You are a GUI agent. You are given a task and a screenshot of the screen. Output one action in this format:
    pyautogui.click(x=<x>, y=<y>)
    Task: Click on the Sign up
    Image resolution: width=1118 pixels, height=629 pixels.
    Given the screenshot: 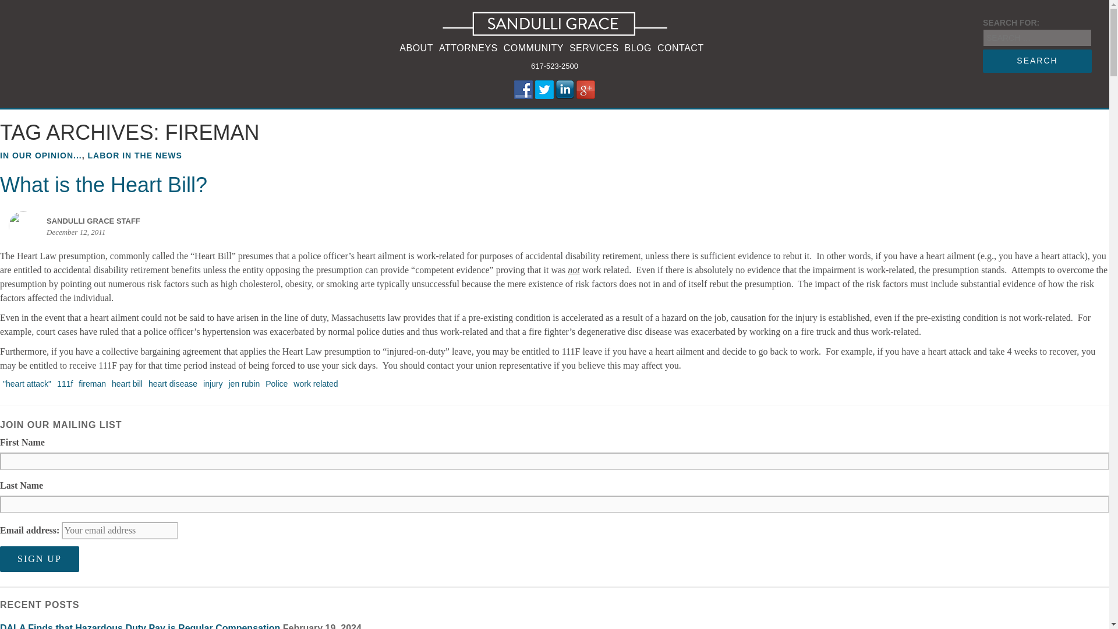 What is the action you would take?
    pyautogui.click(x=40, y=559)
    